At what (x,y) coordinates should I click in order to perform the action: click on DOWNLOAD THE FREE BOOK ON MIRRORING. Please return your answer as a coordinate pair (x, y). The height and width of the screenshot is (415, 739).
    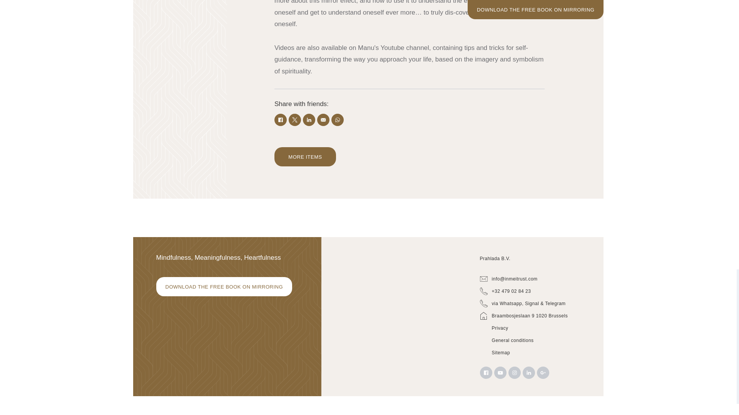
    Looking at the image, I should click on (224, 287).